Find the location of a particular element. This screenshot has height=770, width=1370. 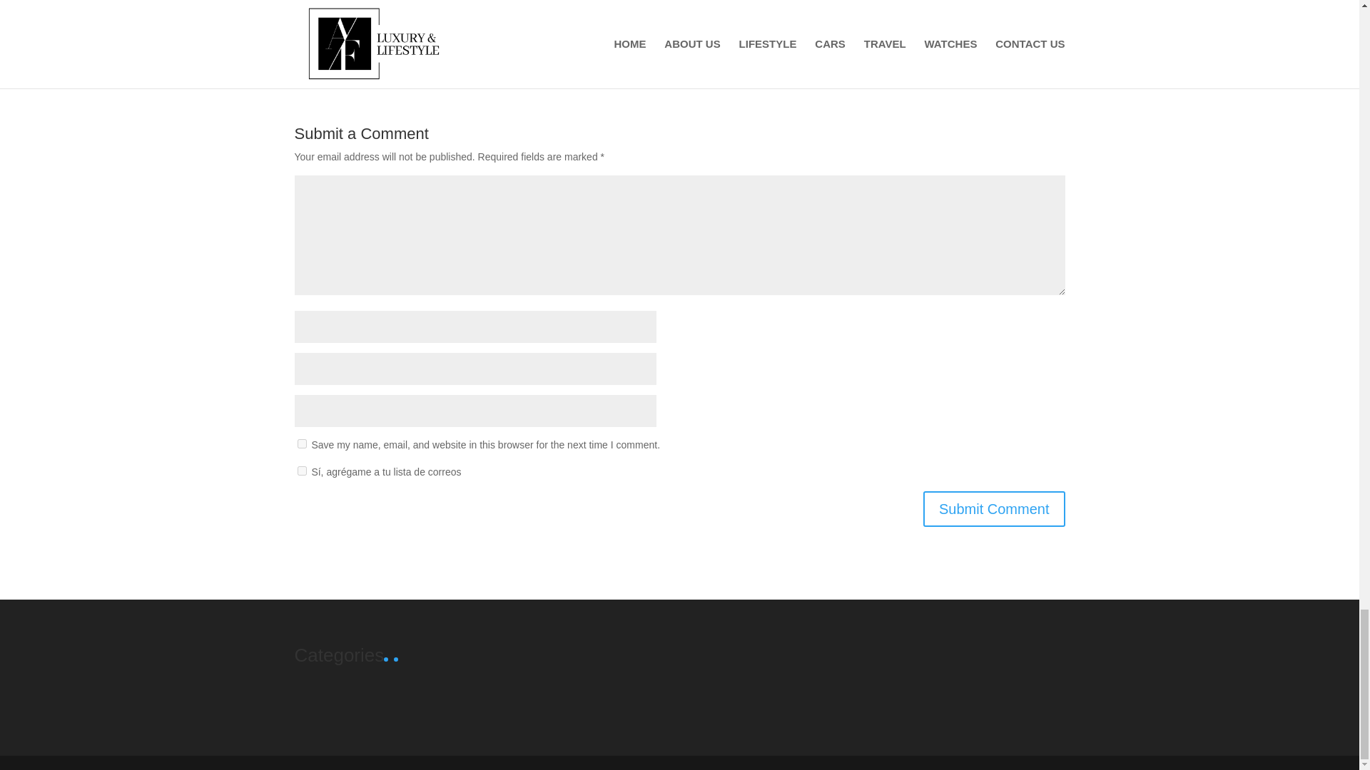

Submit Comment is located at coordinates (995, 509).